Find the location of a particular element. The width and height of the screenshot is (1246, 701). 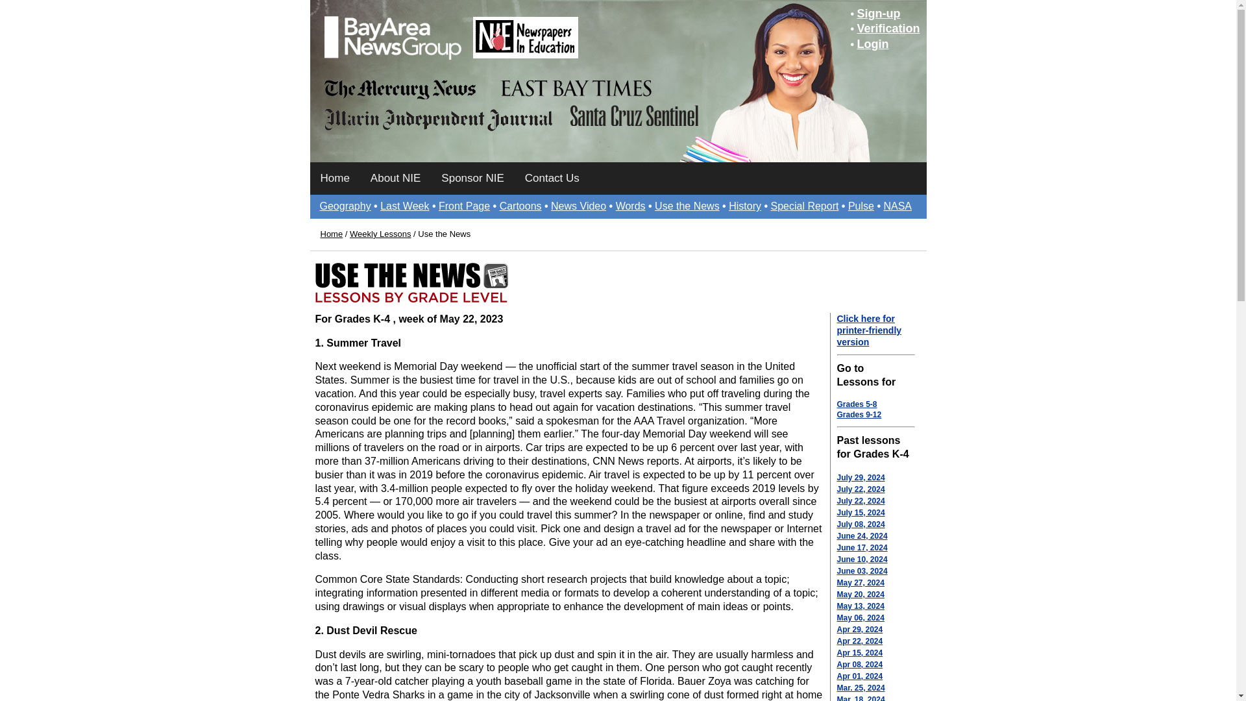

History is located at coordinates (745, 206).